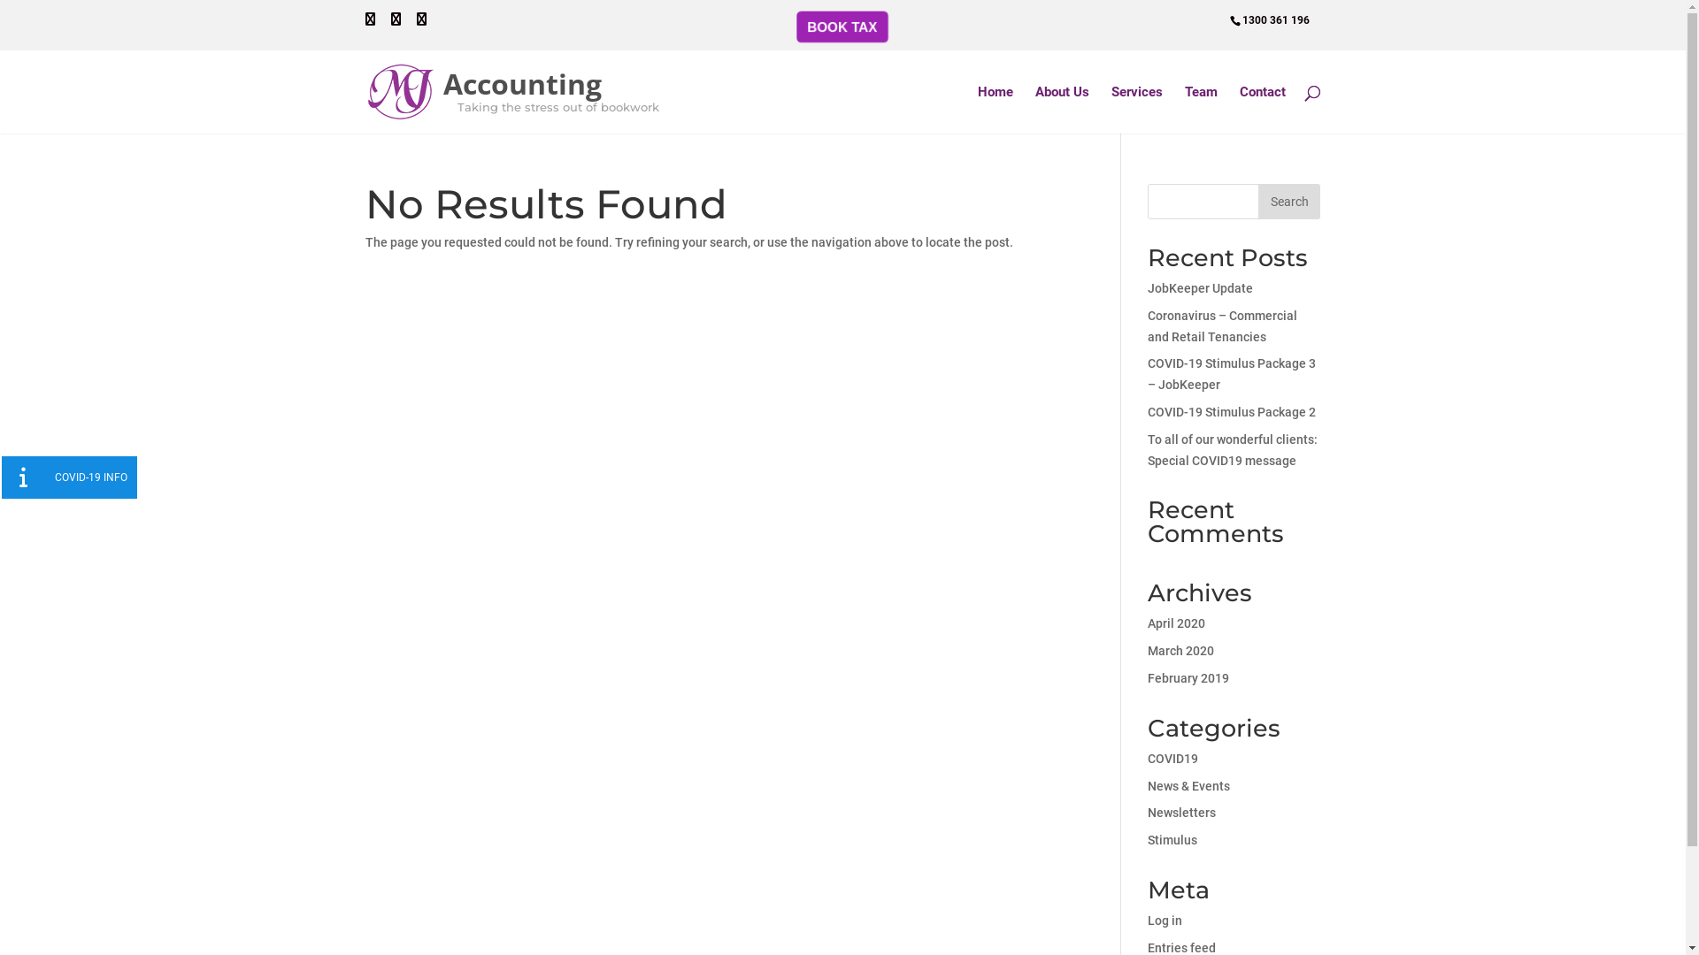  Describe the element at coordinates (1233, 450) in the screenshot. I see `To all of our wonderful clients: Special COVID19 message` at that location.